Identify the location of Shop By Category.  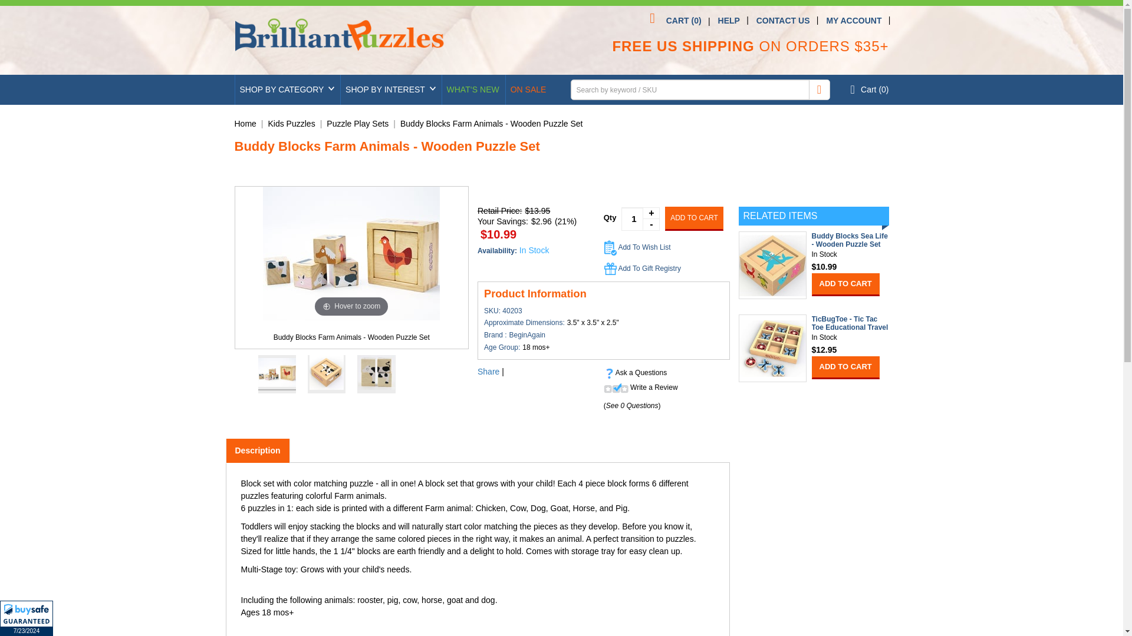
(287, 90).